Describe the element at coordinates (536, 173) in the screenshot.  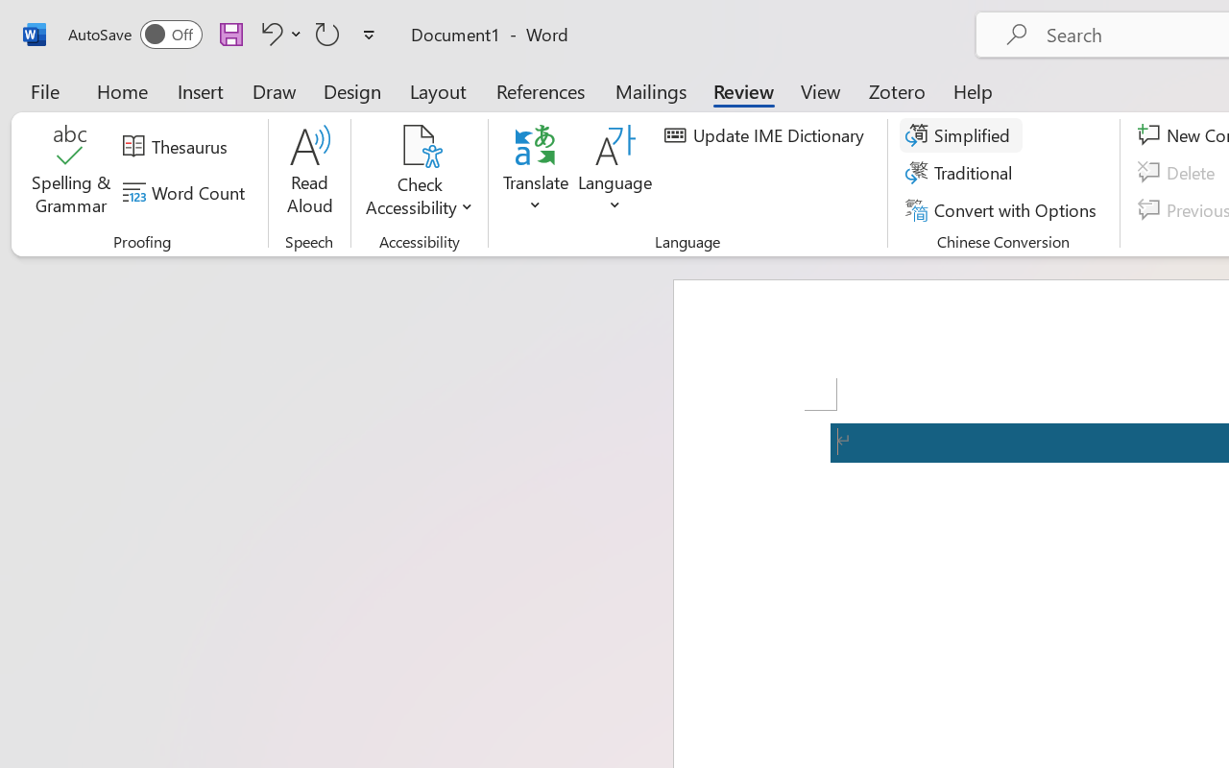
I see `Translate` at that location.